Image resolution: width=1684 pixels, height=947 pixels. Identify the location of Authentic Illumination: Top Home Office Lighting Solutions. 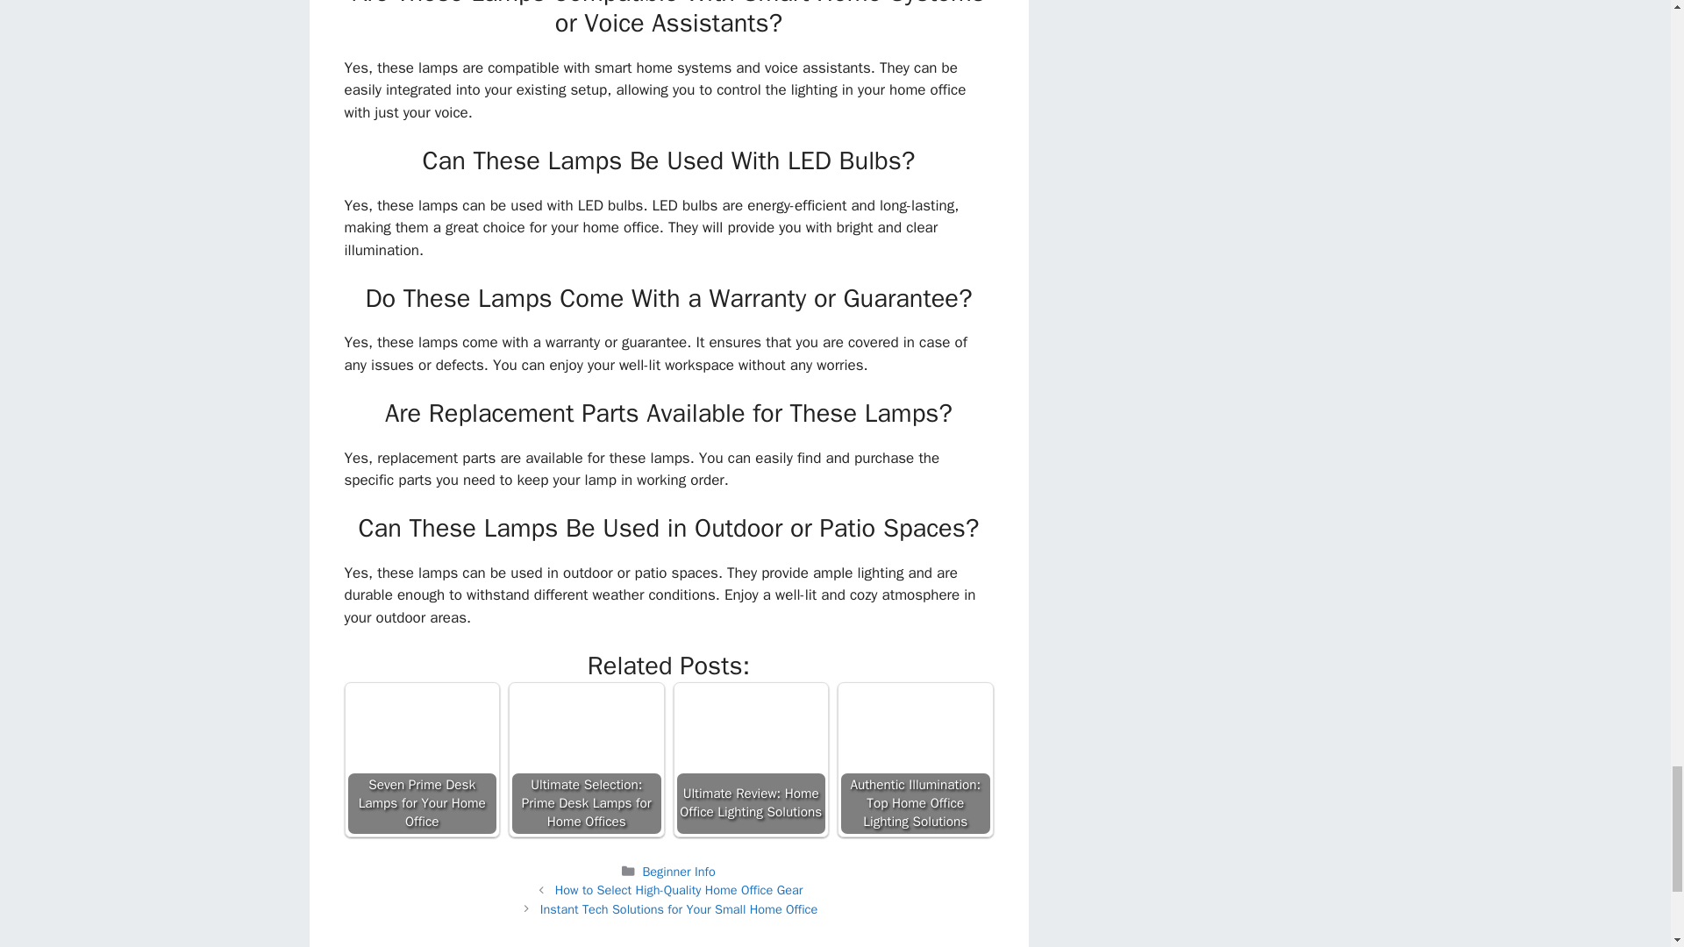
(916, 759).